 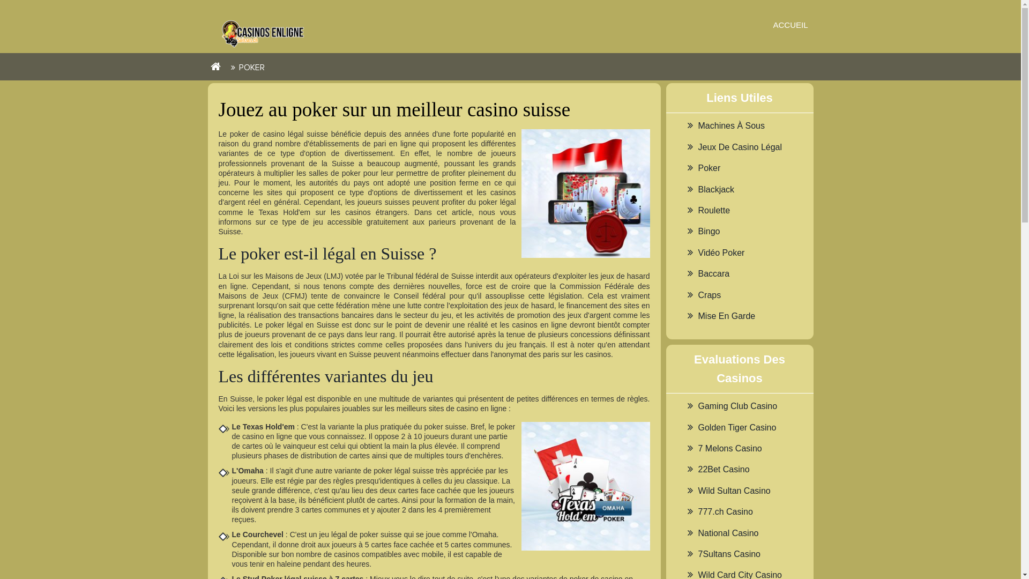 What do you see at coordinates (725, 511) in the screenshot?
I see `777.ch Casino` at bounding box center [725, 511].